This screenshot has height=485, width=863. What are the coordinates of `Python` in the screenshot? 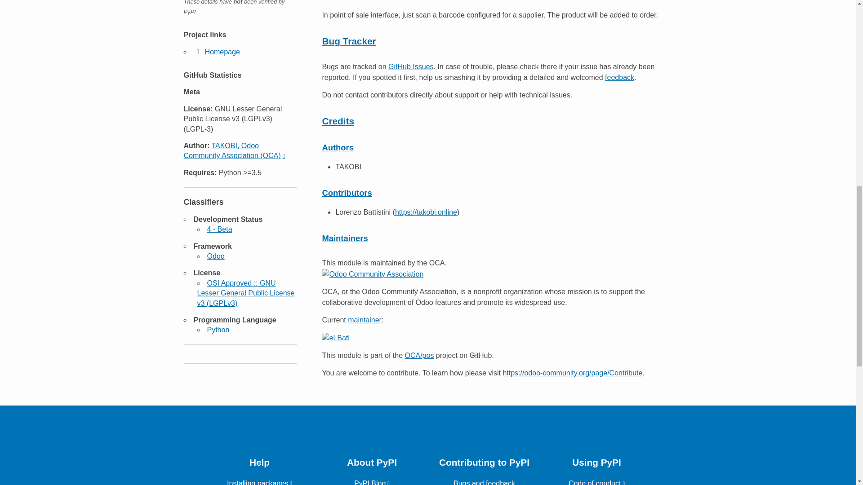 It's located at (218, 330).